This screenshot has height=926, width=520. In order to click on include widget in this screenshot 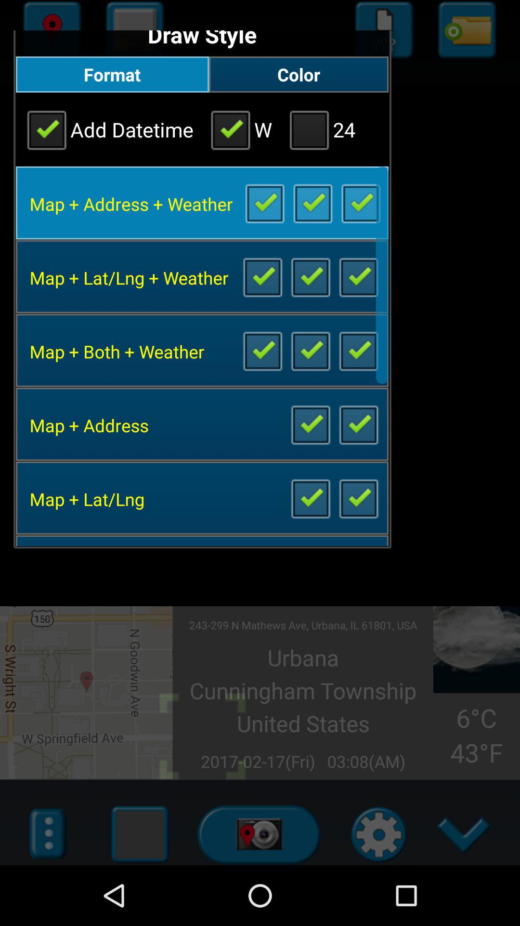, I will do `click(358, 424)`.